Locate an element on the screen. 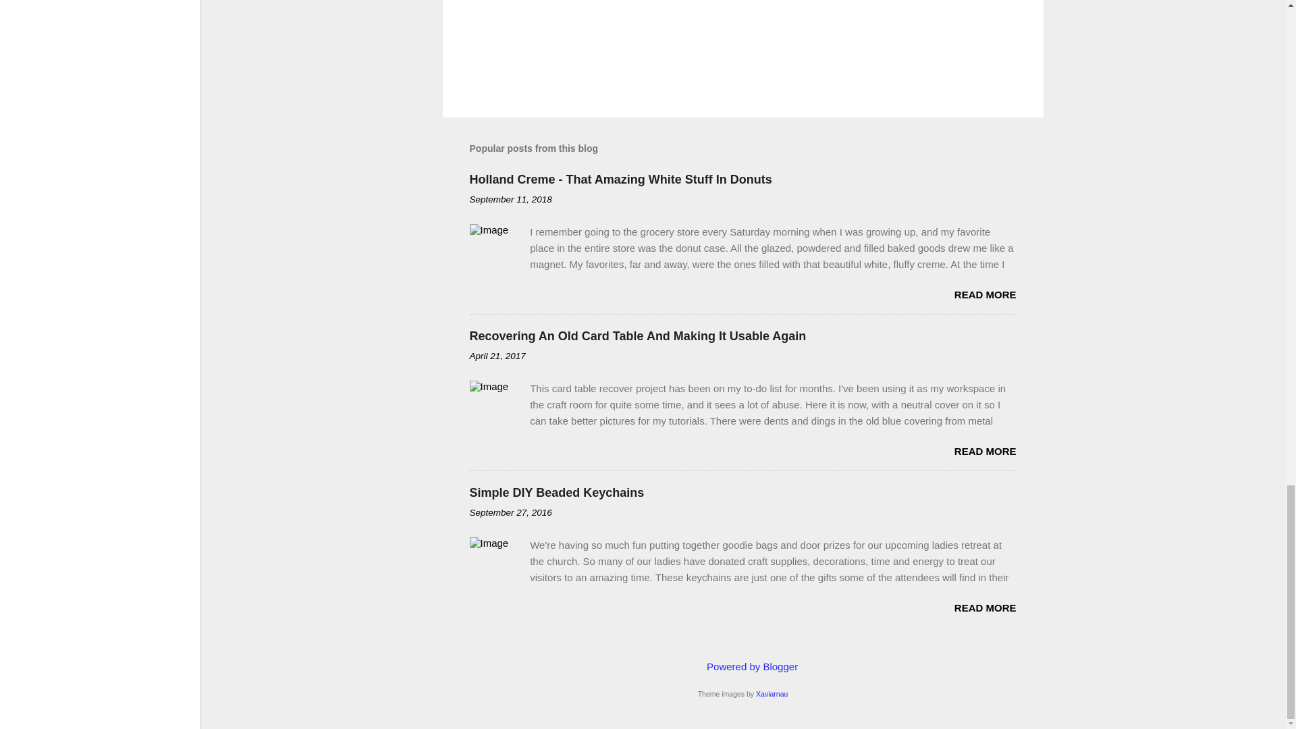  Powered by Blogger is located at coordinates (742, 666).